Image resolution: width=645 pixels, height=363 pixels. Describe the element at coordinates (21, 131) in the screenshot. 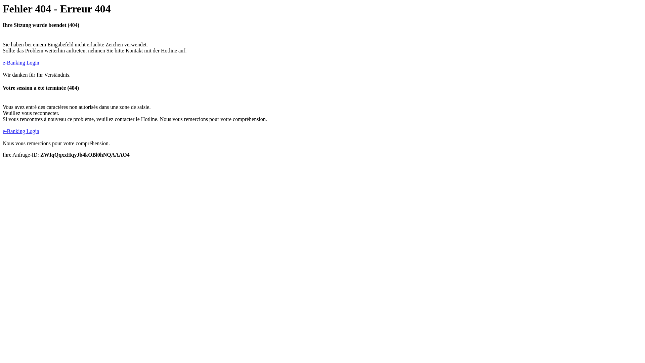

I see `e-Banking Login` at that location.